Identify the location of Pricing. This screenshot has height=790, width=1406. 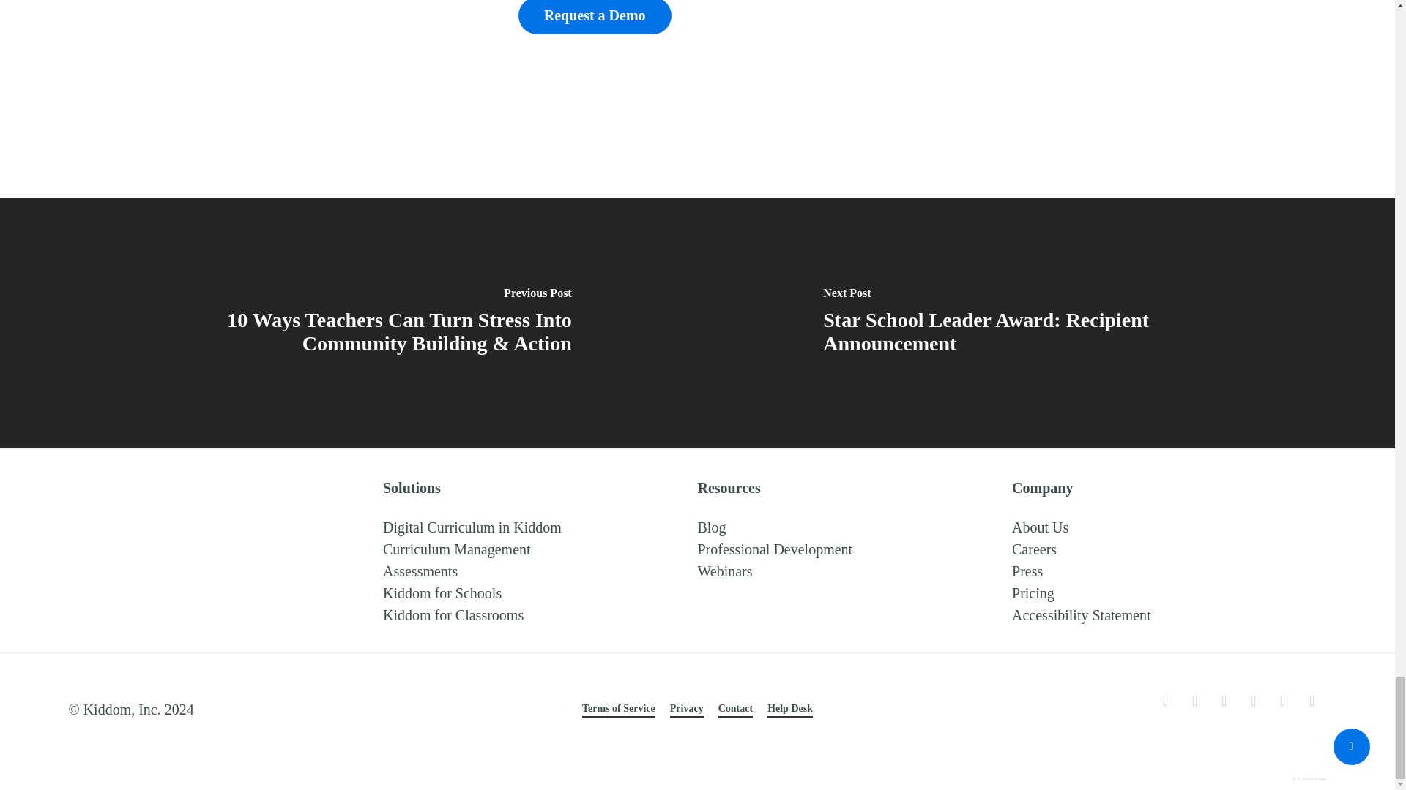
(1033, 592).